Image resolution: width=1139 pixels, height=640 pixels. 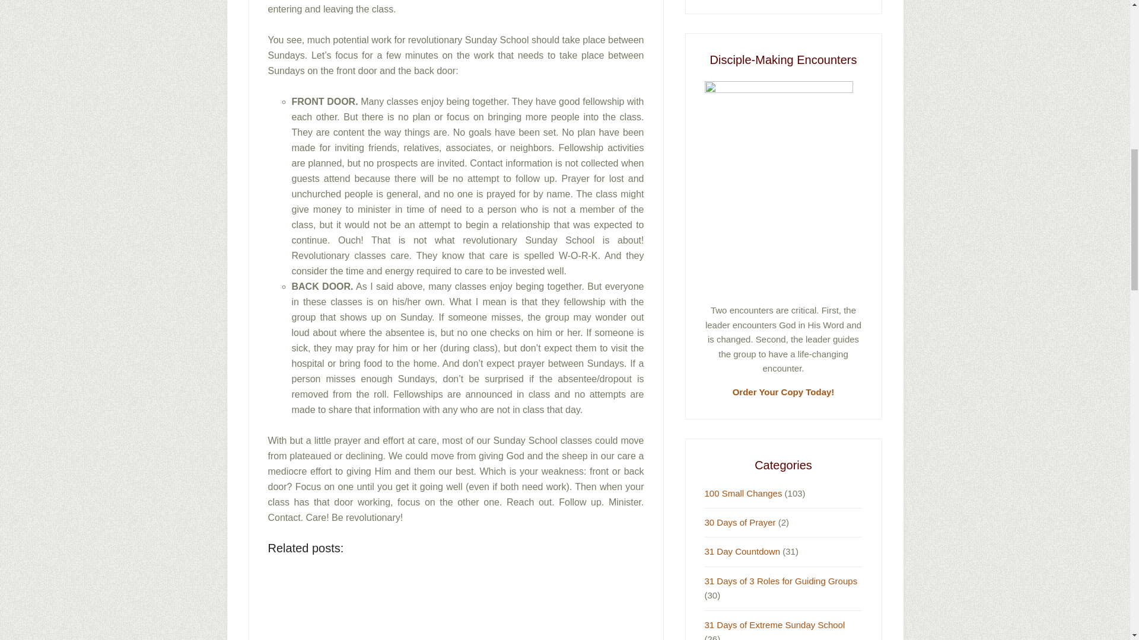 I want to click on Care Project: Essential and Simple, so click(x=402, y=604).